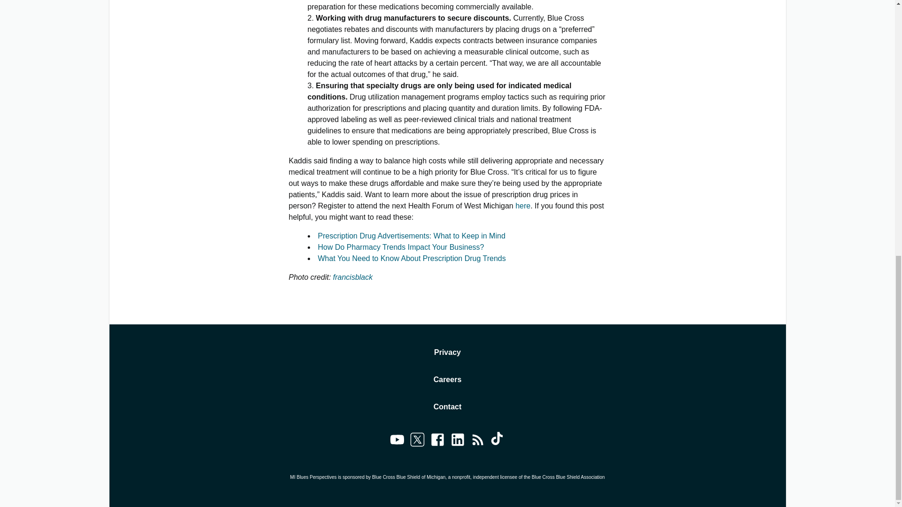  I want to click on Prescription Drug Advertisements: What to Keep in Mind, so click(411, 236).